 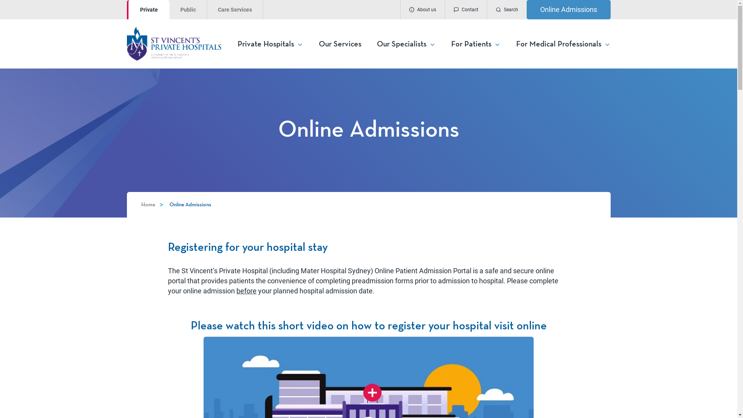 What do you see at coordinates (148, 205) in the screenshot?
I see `Home` at bounding box center [148, 205].